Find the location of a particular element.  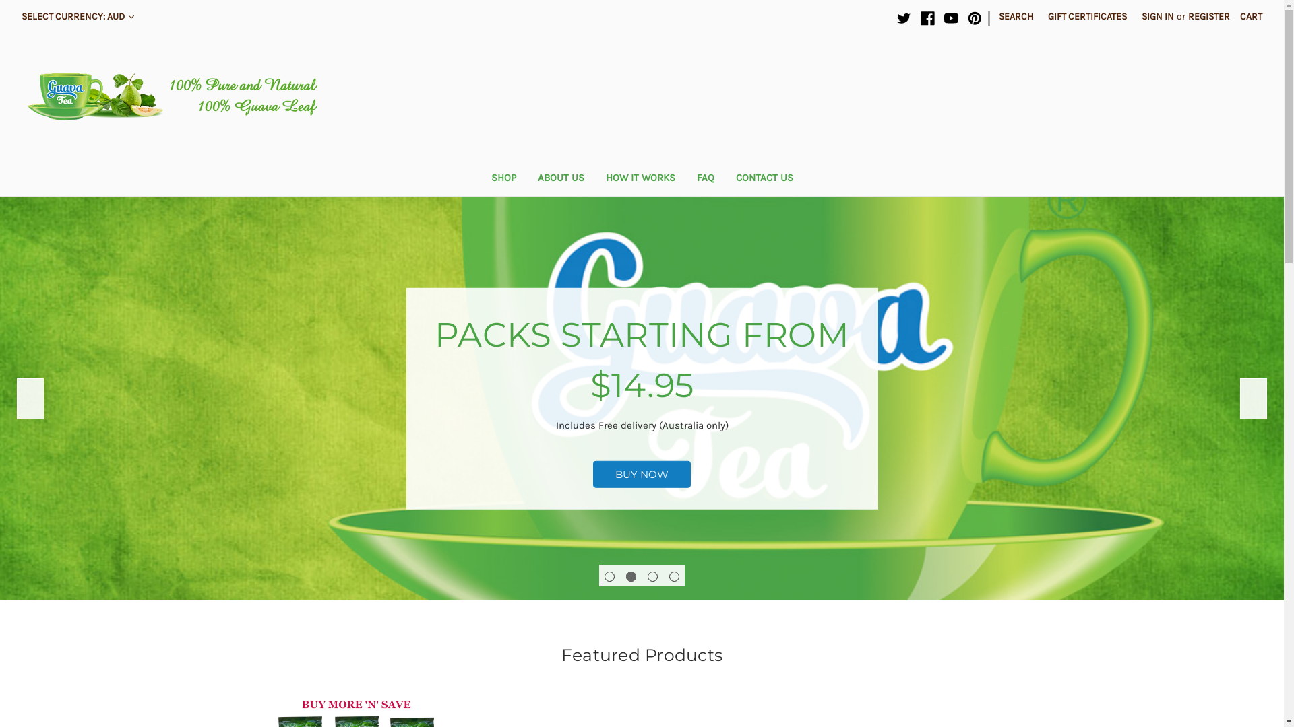

Next is located at coordinates (1254, 399).